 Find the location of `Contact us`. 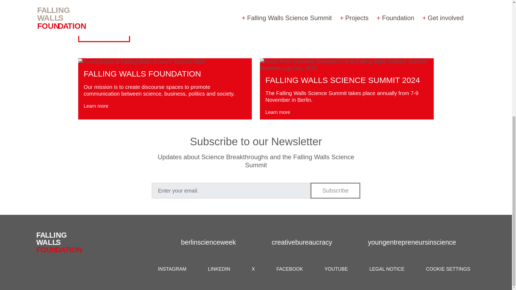

Contact us is located at coordinates (104, 34).